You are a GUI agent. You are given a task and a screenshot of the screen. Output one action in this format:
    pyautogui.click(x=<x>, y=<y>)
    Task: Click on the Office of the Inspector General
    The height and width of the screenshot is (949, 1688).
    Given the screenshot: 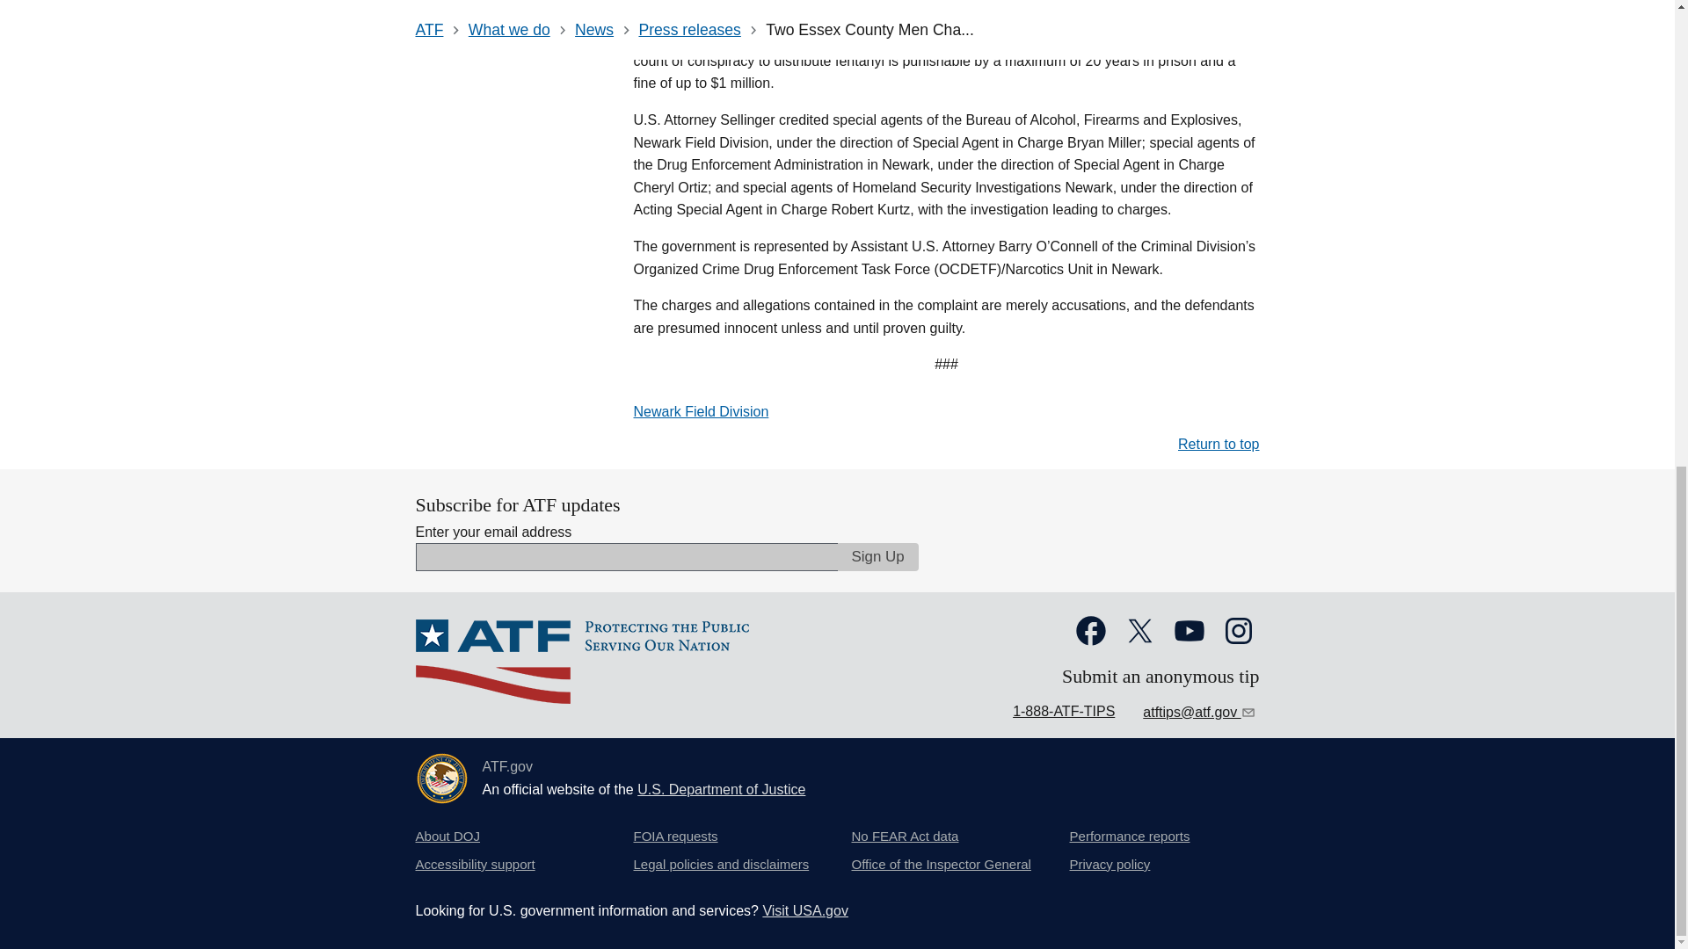 What is the action you would take?
    pyautogui.click(x=940, y=865)
    